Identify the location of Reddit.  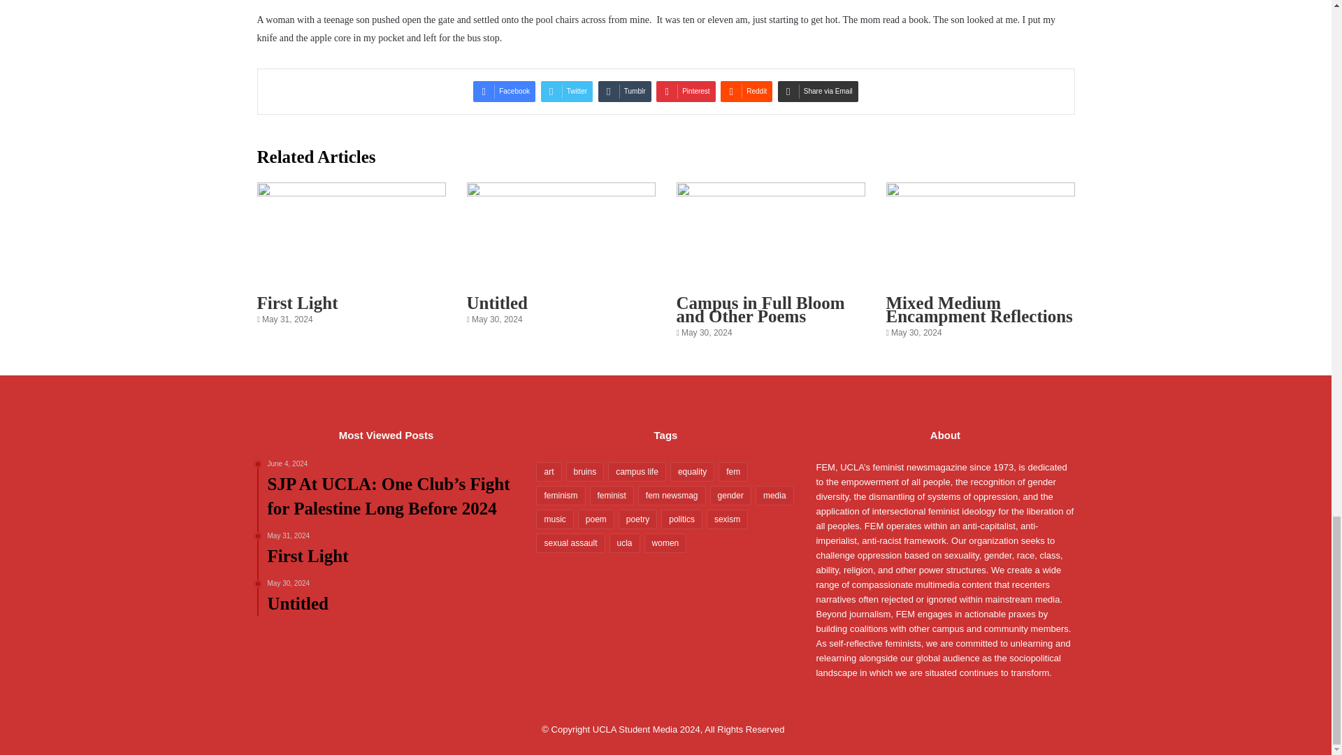
(746, 91).